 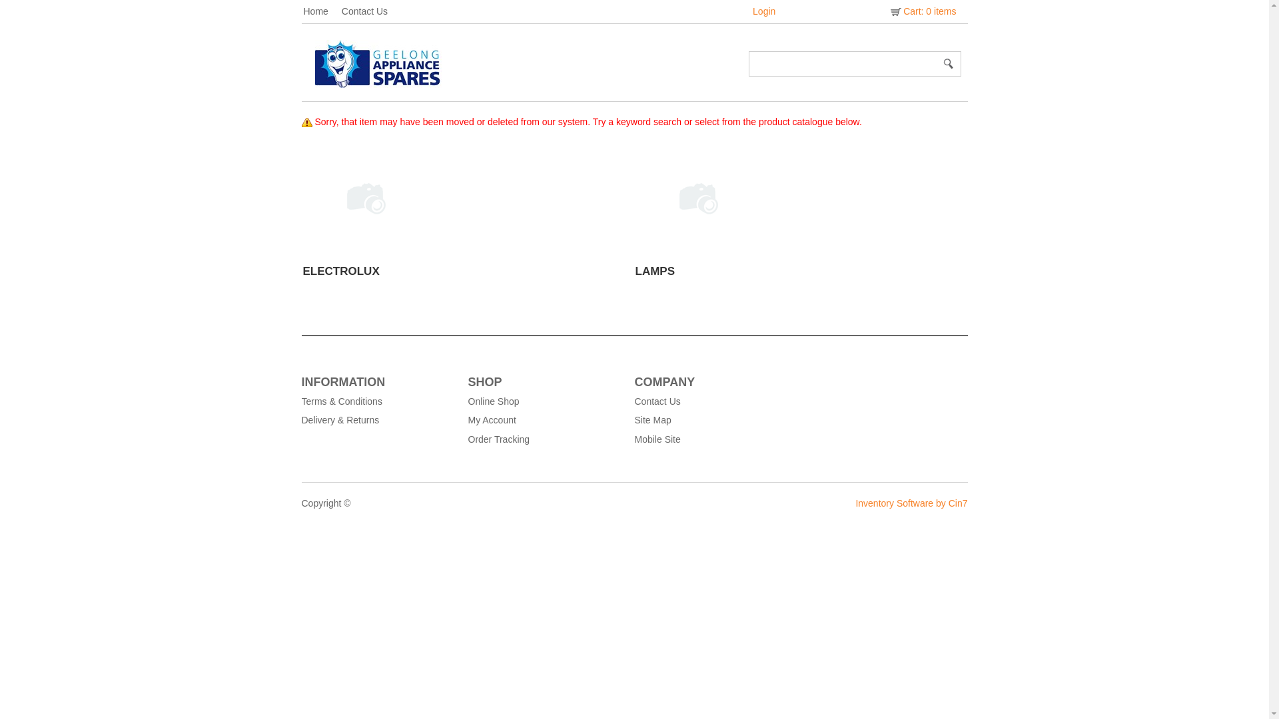 What do you see at coordinates (341, 272) in the screenshot?
I see `ELECTROLUX` at bounding box center [341, 272].